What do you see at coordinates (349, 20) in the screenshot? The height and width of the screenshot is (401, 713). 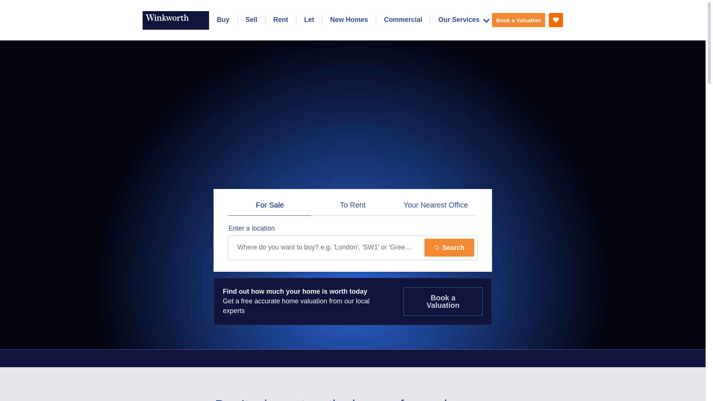 I see `New Homes` at bounding box center [349, 20].